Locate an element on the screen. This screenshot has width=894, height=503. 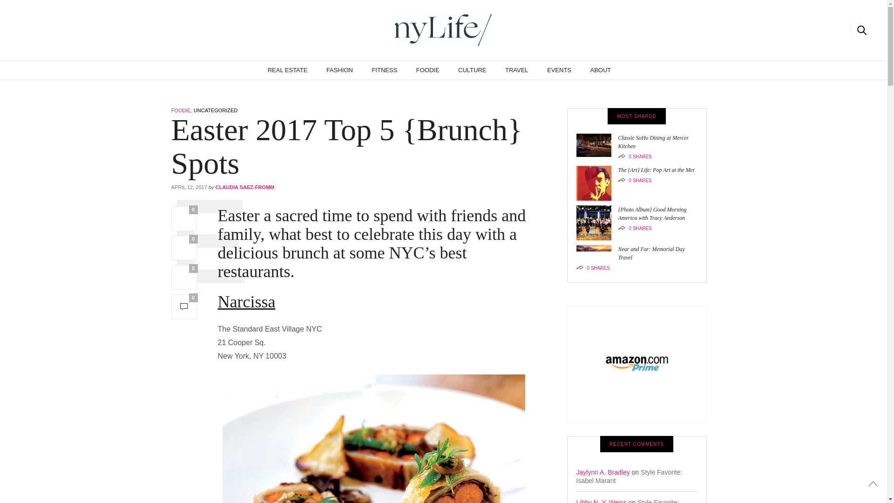
ABOUT is located at coordinates (601, 70).